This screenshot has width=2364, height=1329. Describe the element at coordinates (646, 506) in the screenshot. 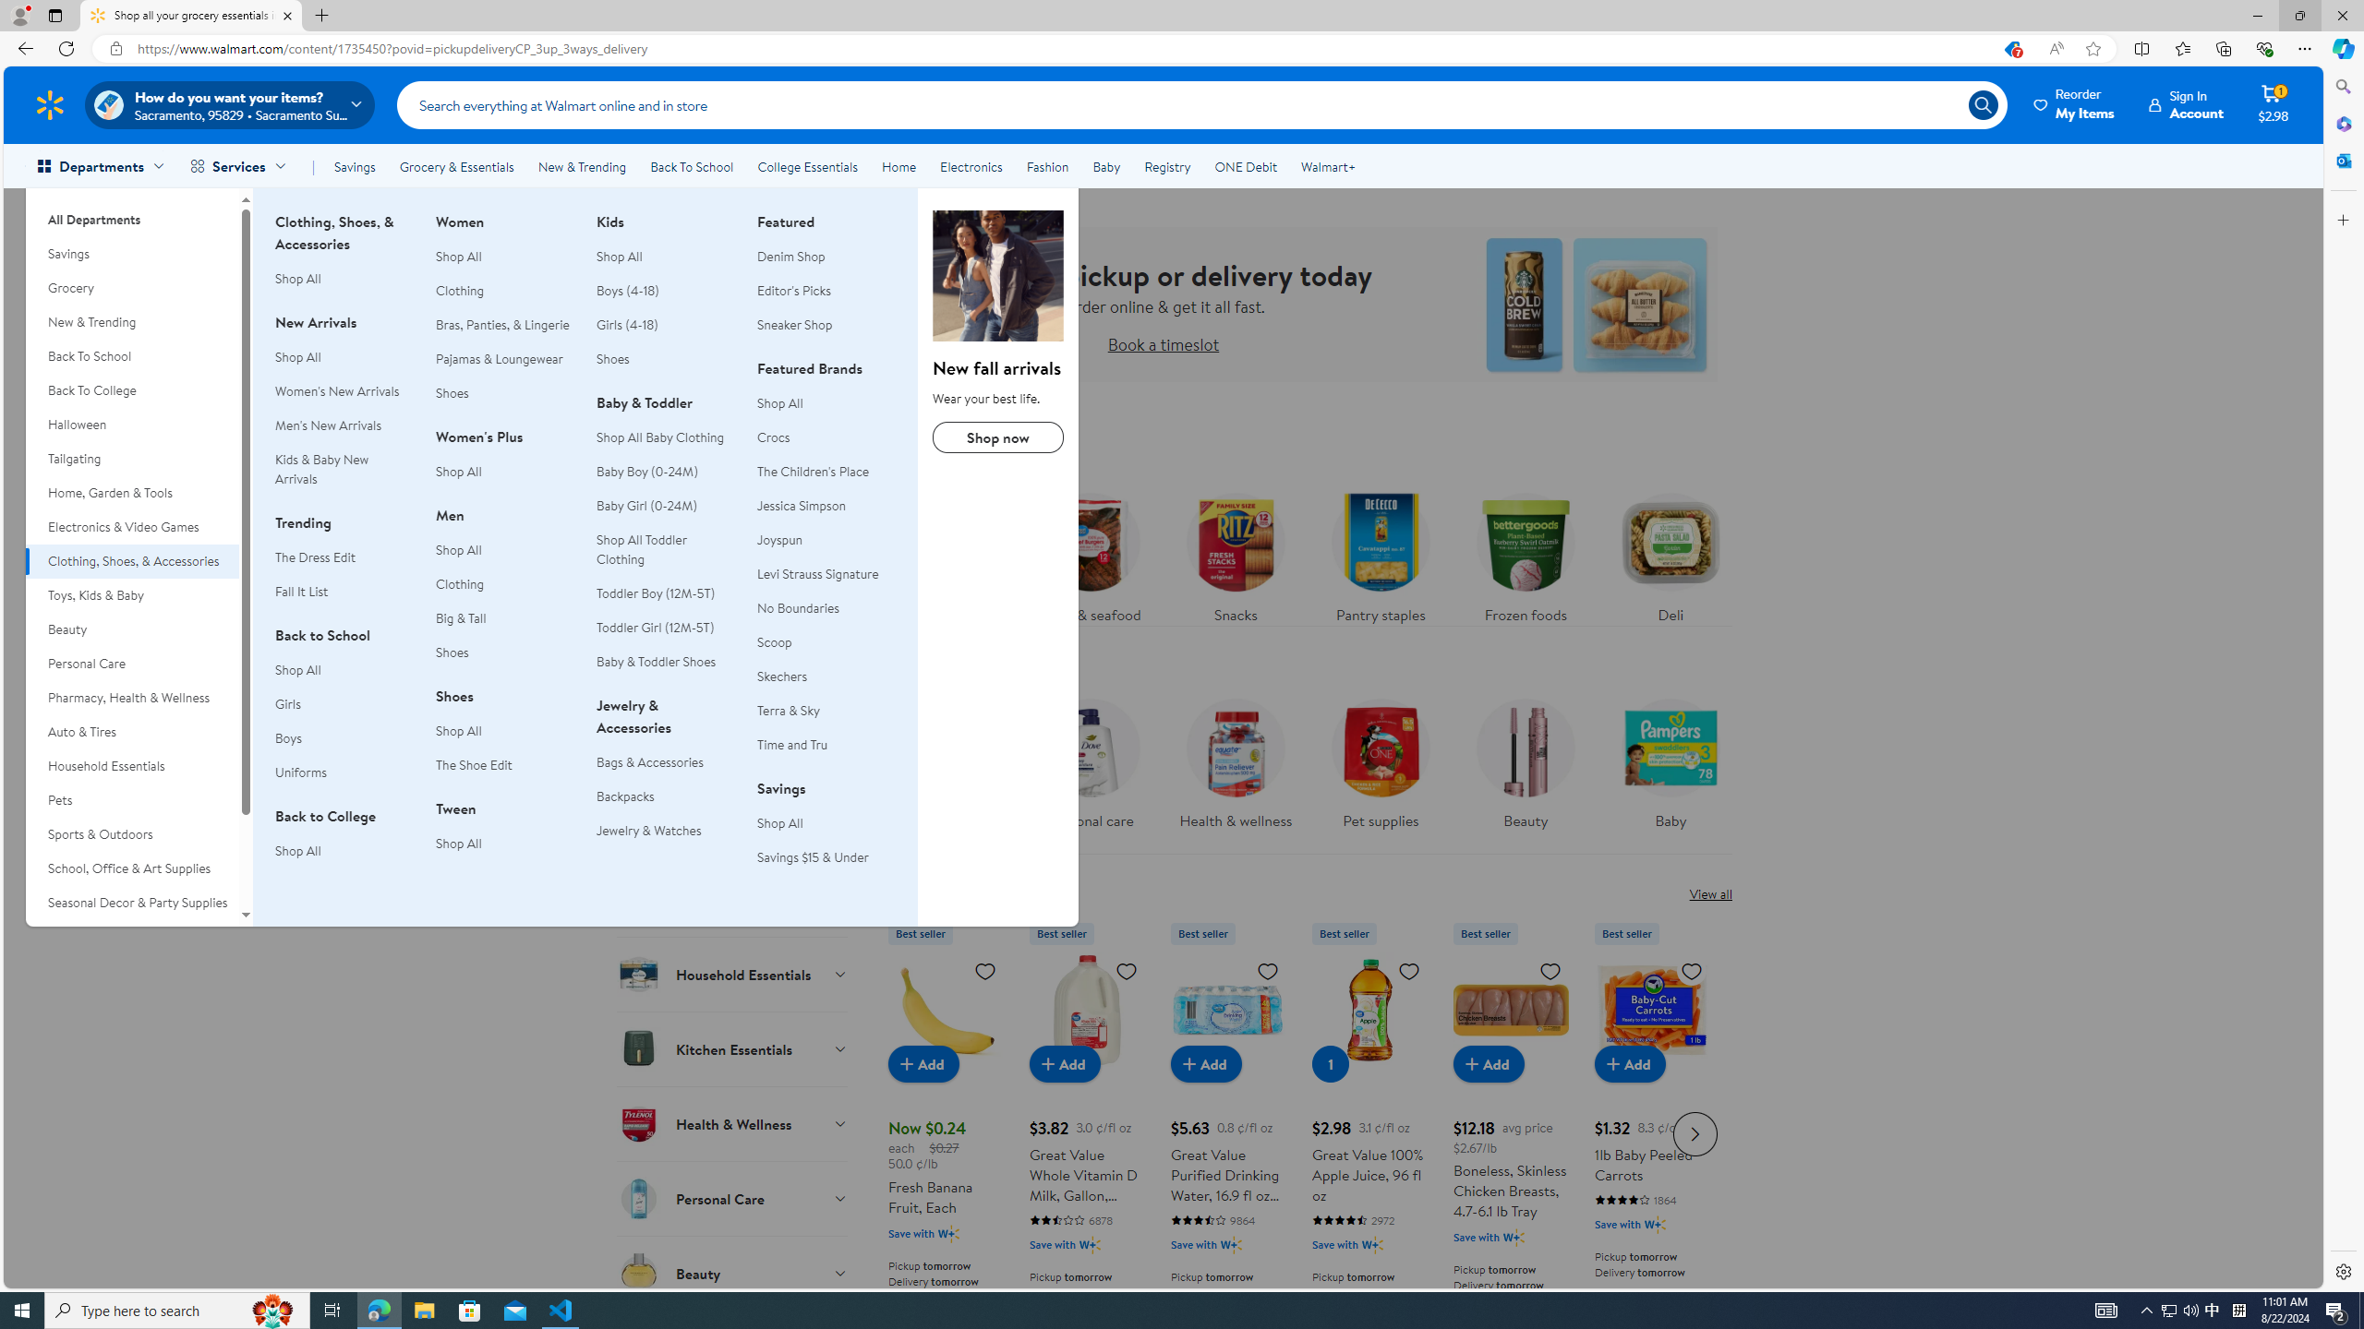

I see `Baby Girl (0-24M)` at that location.